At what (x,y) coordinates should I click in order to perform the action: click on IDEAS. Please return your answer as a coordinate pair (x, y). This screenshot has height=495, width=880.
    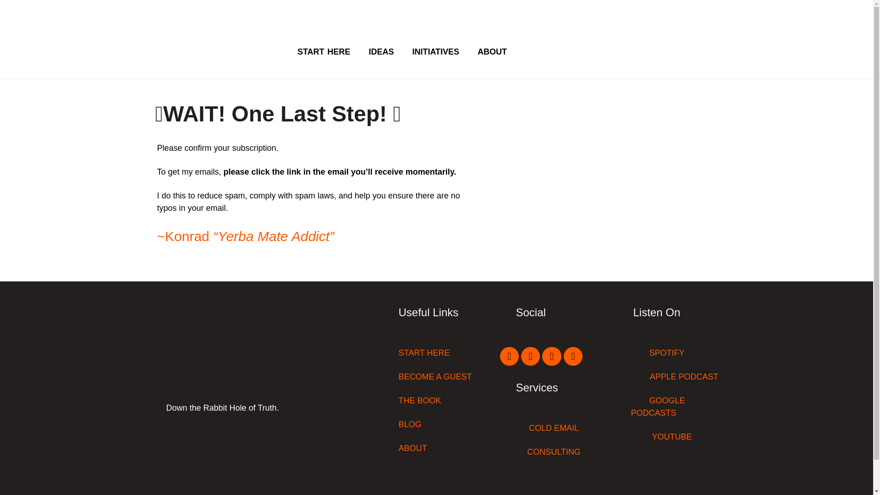
    Looking at the image, I should click on (381, 52).